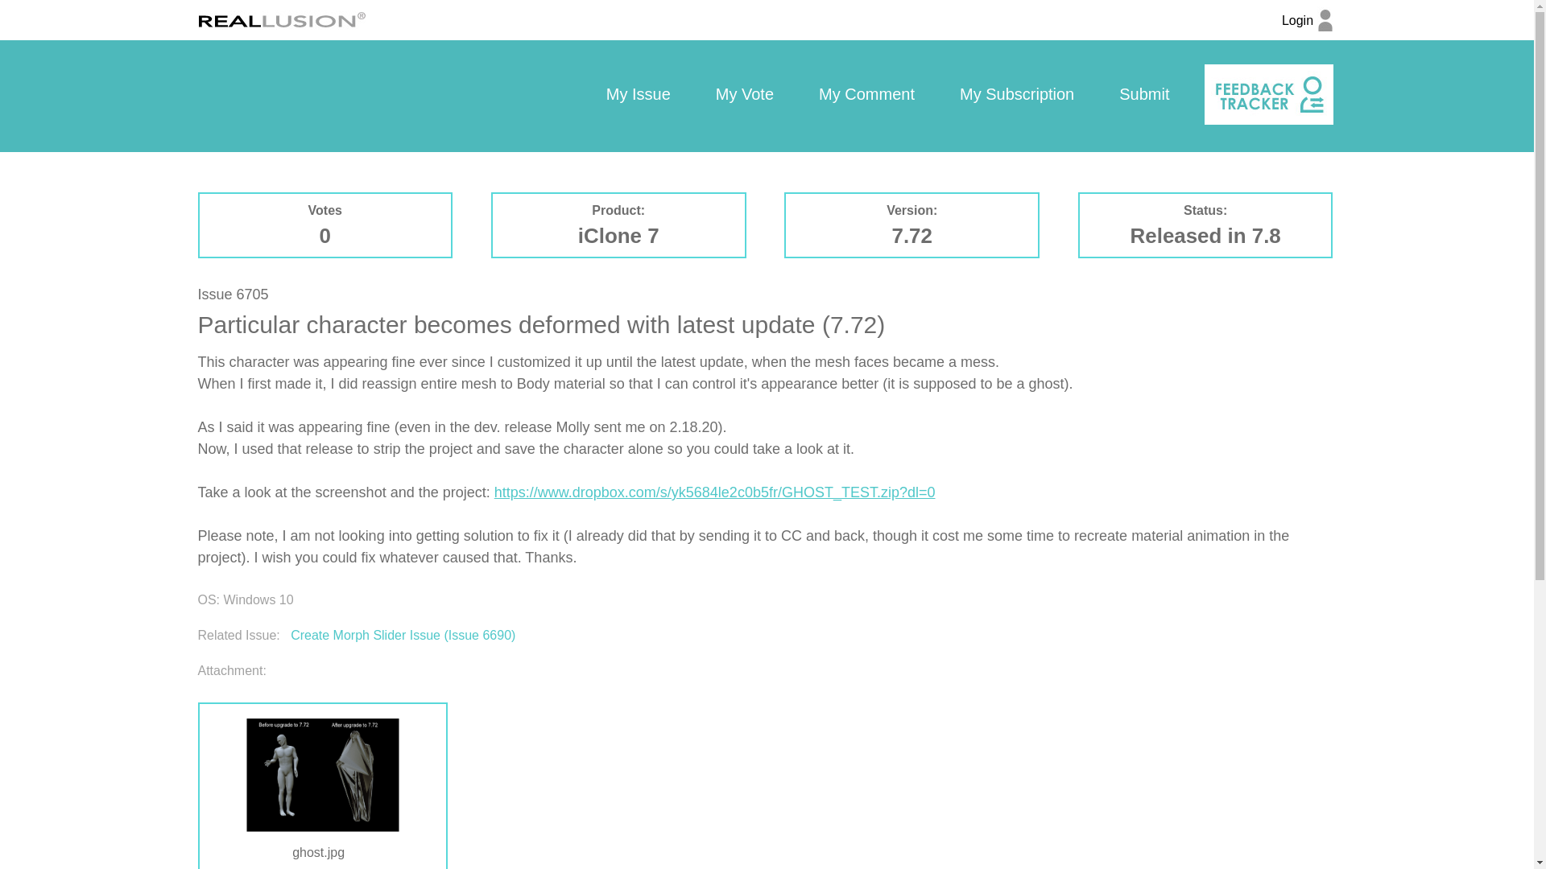 The height and width of the screenshot is (869, 1546). Describe the element at coordinates (322, 853) in the screenshot. I see `ghost.jpg` at that location.